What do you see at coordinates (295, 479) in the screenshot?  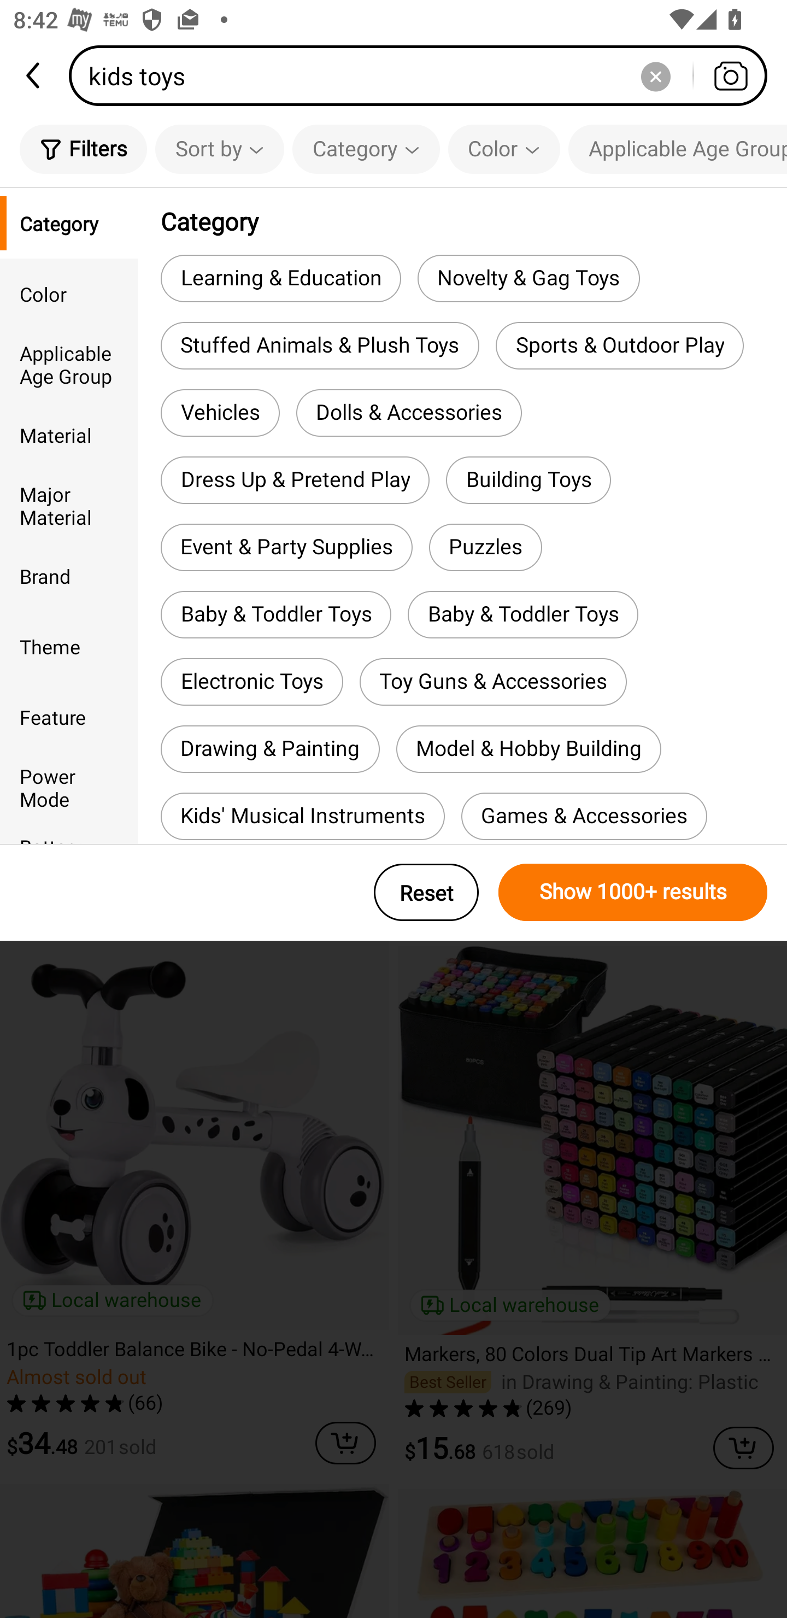 I see `Dress Up & Pretend Play` at bounding box center [295, 479].